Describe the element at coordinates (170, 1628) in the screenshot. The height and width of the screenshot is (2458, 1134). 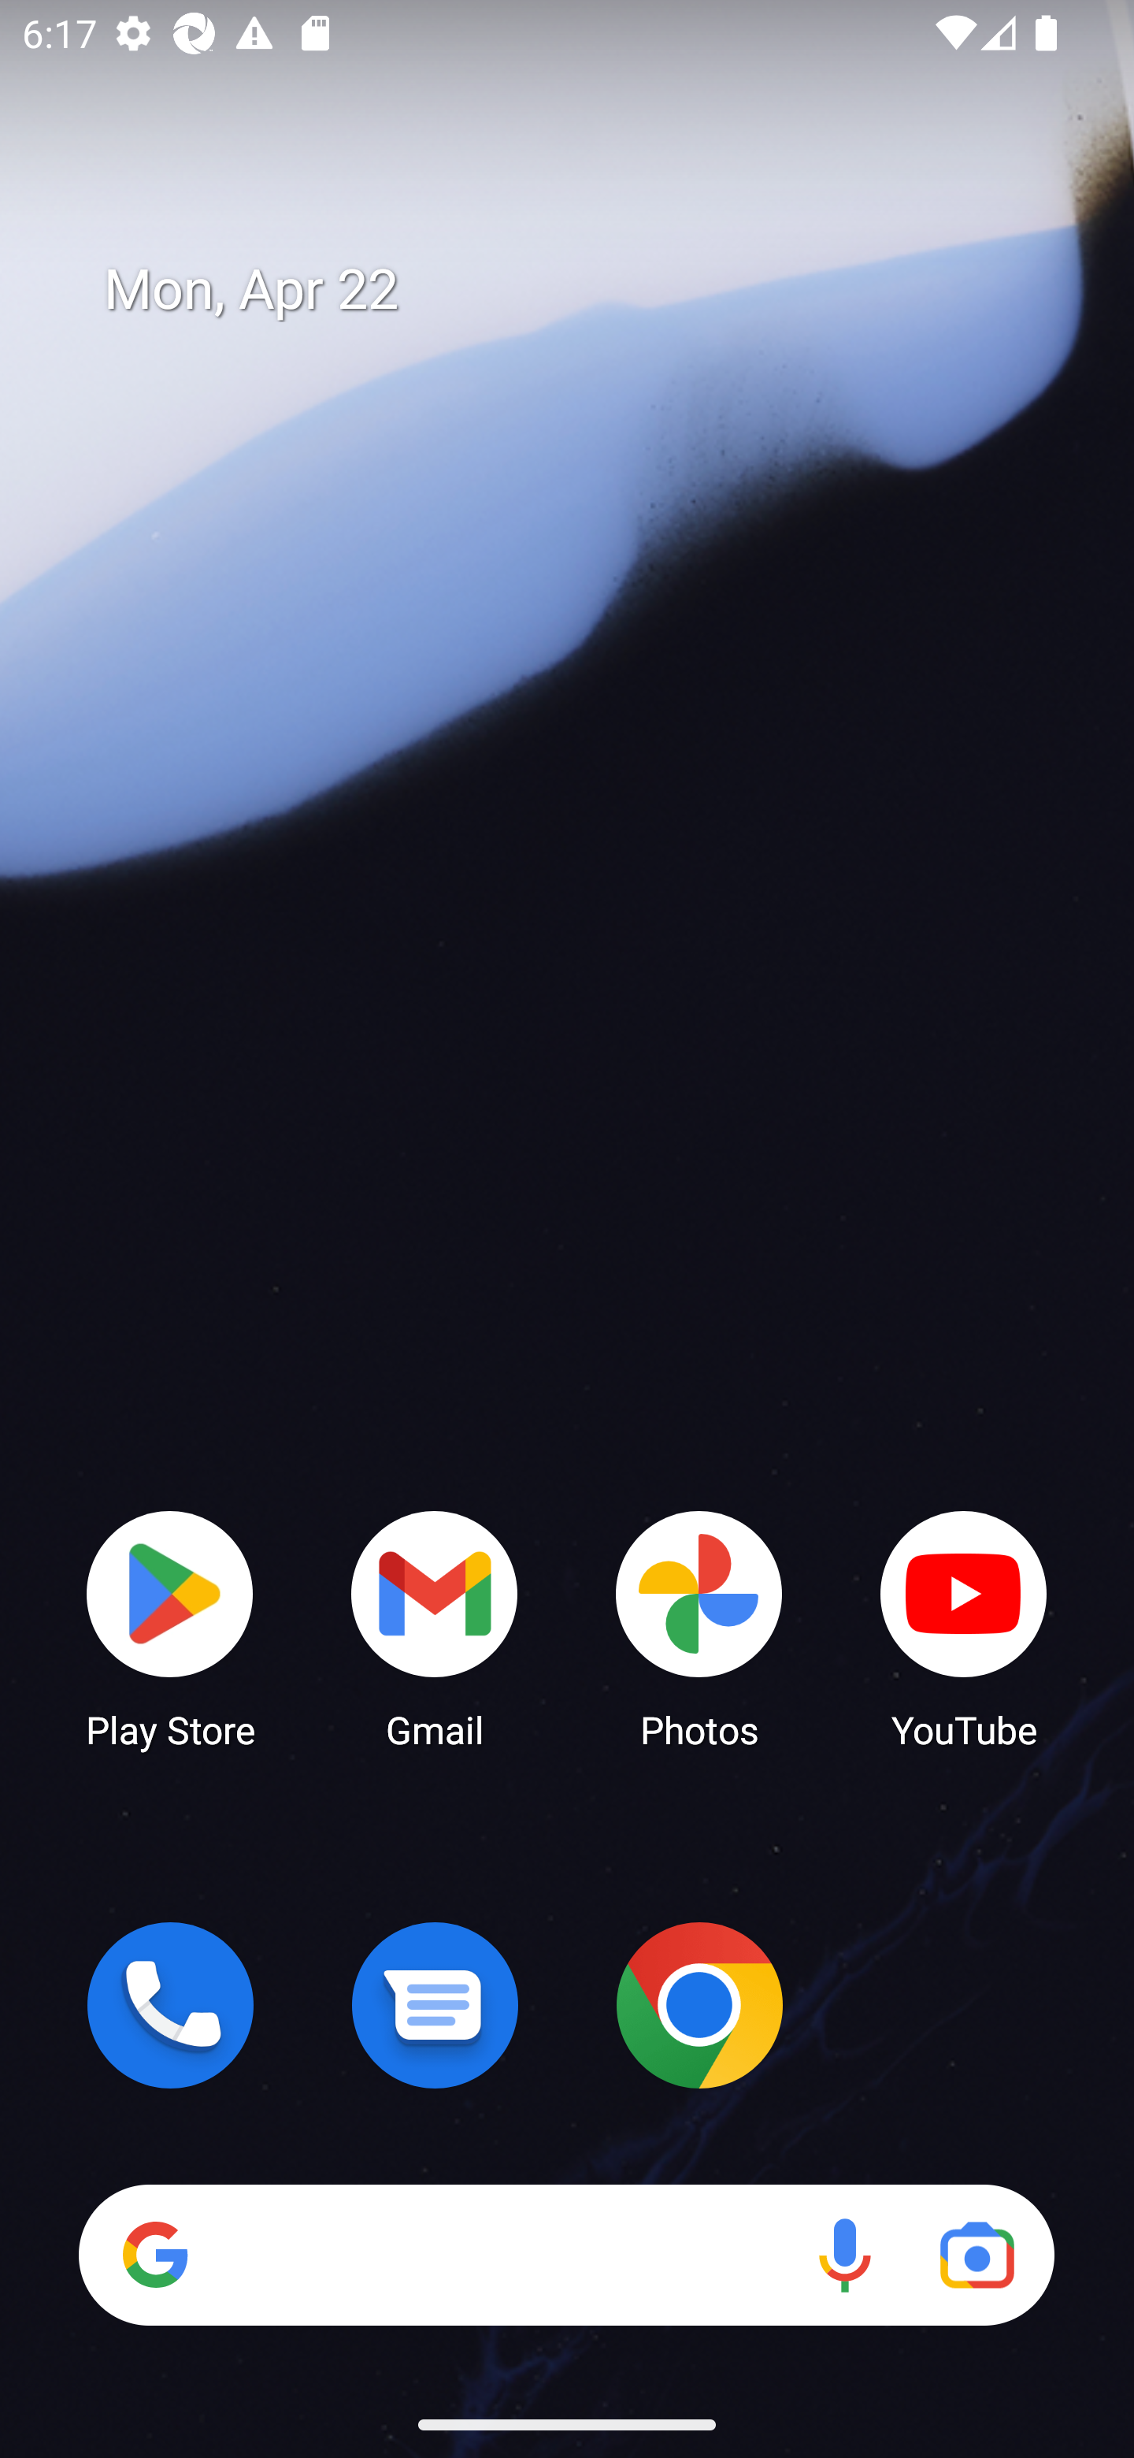
I see `Play Store` at that location.